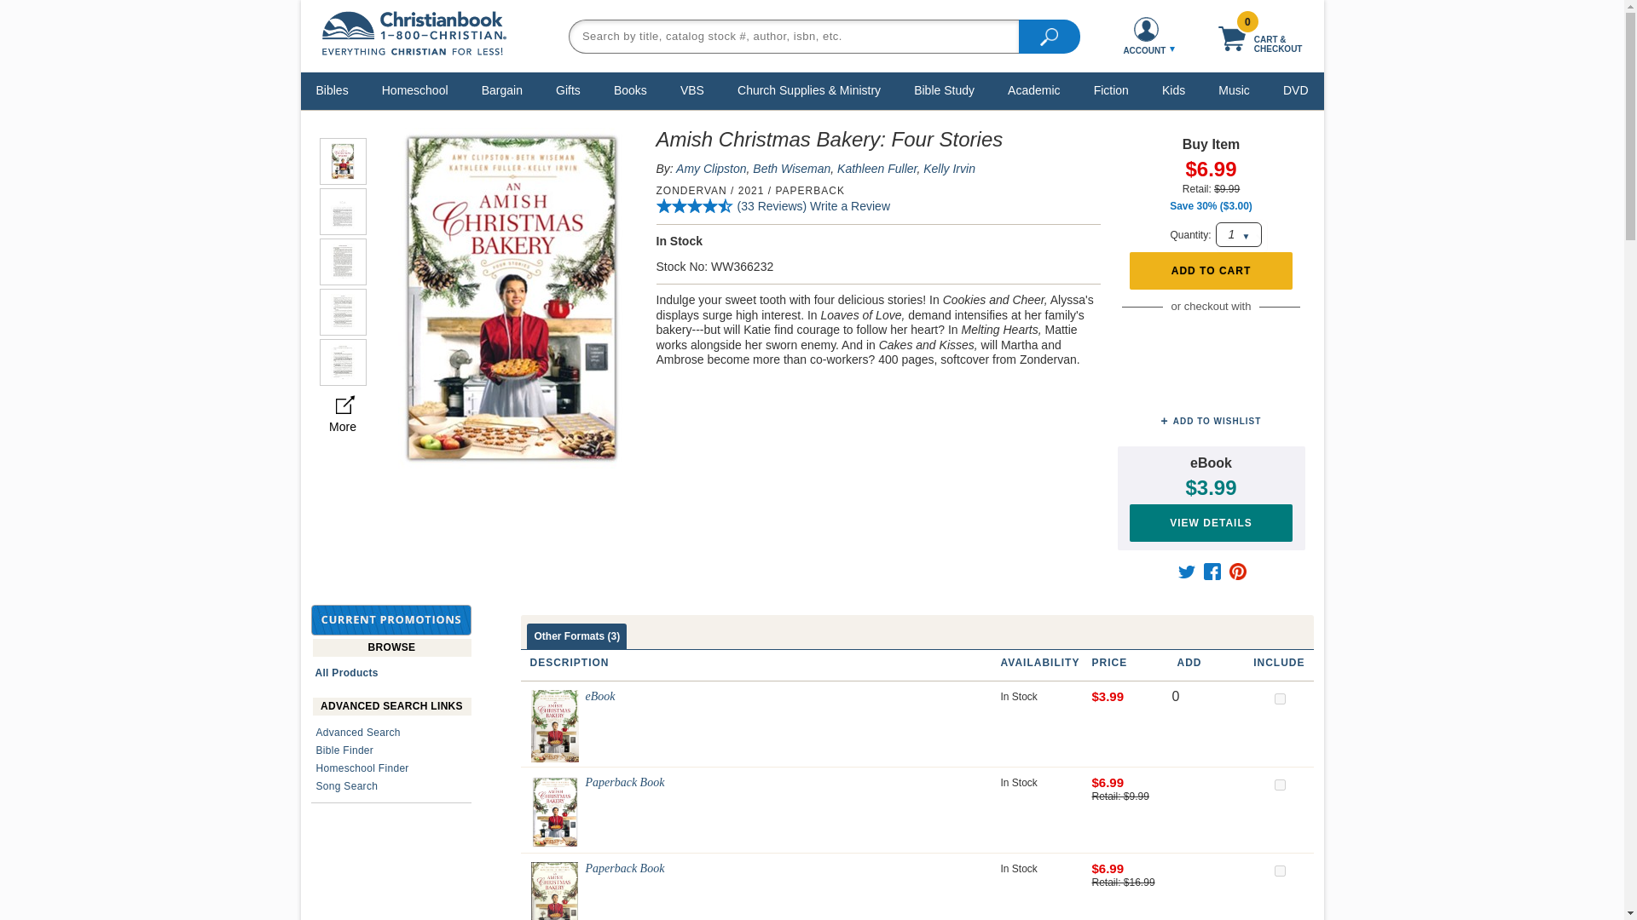 The height and width of the screenshot is (920, 1637). Describe the element at coordinates (1279, 699) in the screenshot. I see `101121EB` at that location.